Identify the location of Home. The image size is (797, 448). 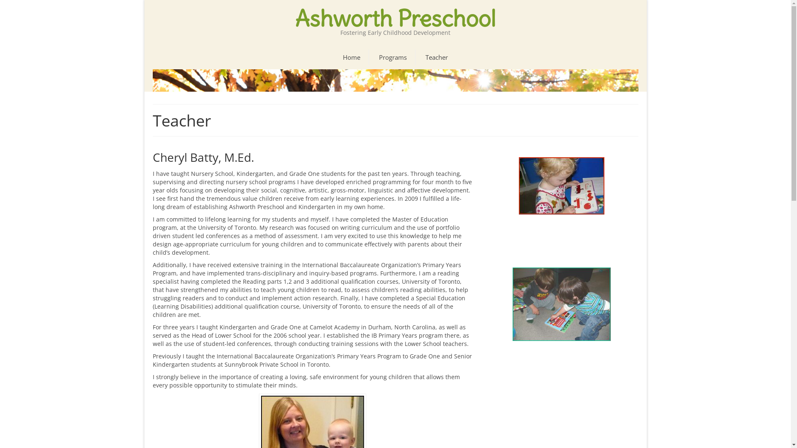
(352, 57).